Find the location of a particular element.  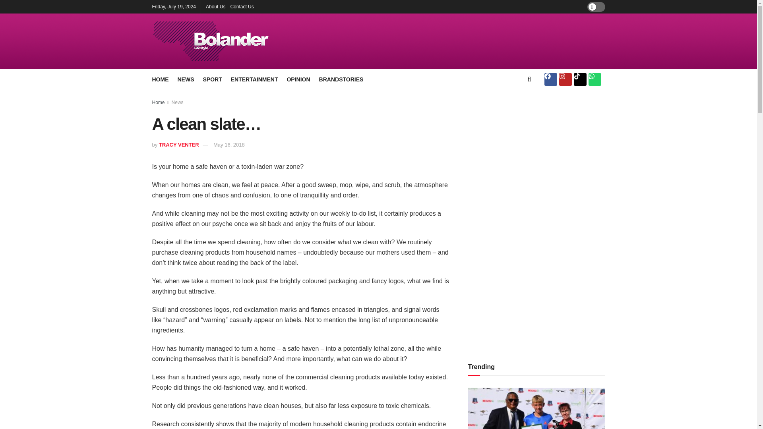

Home is located at coordinates (158, 102).